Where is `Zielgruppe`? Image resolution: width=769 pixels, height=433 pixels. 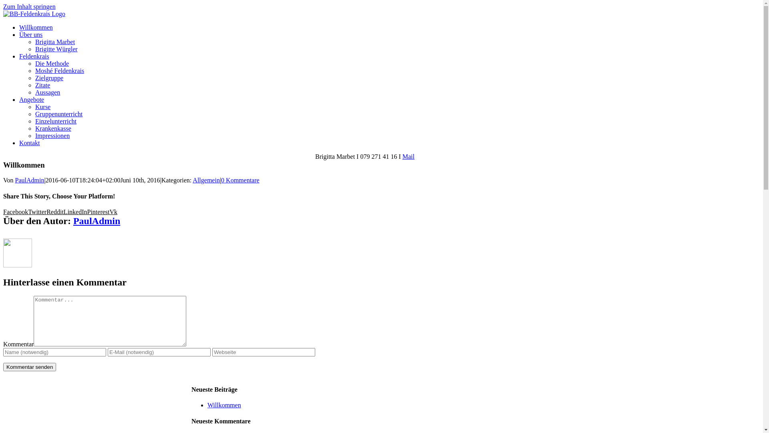 Zielgruppe is located at coordinates (49, 78).